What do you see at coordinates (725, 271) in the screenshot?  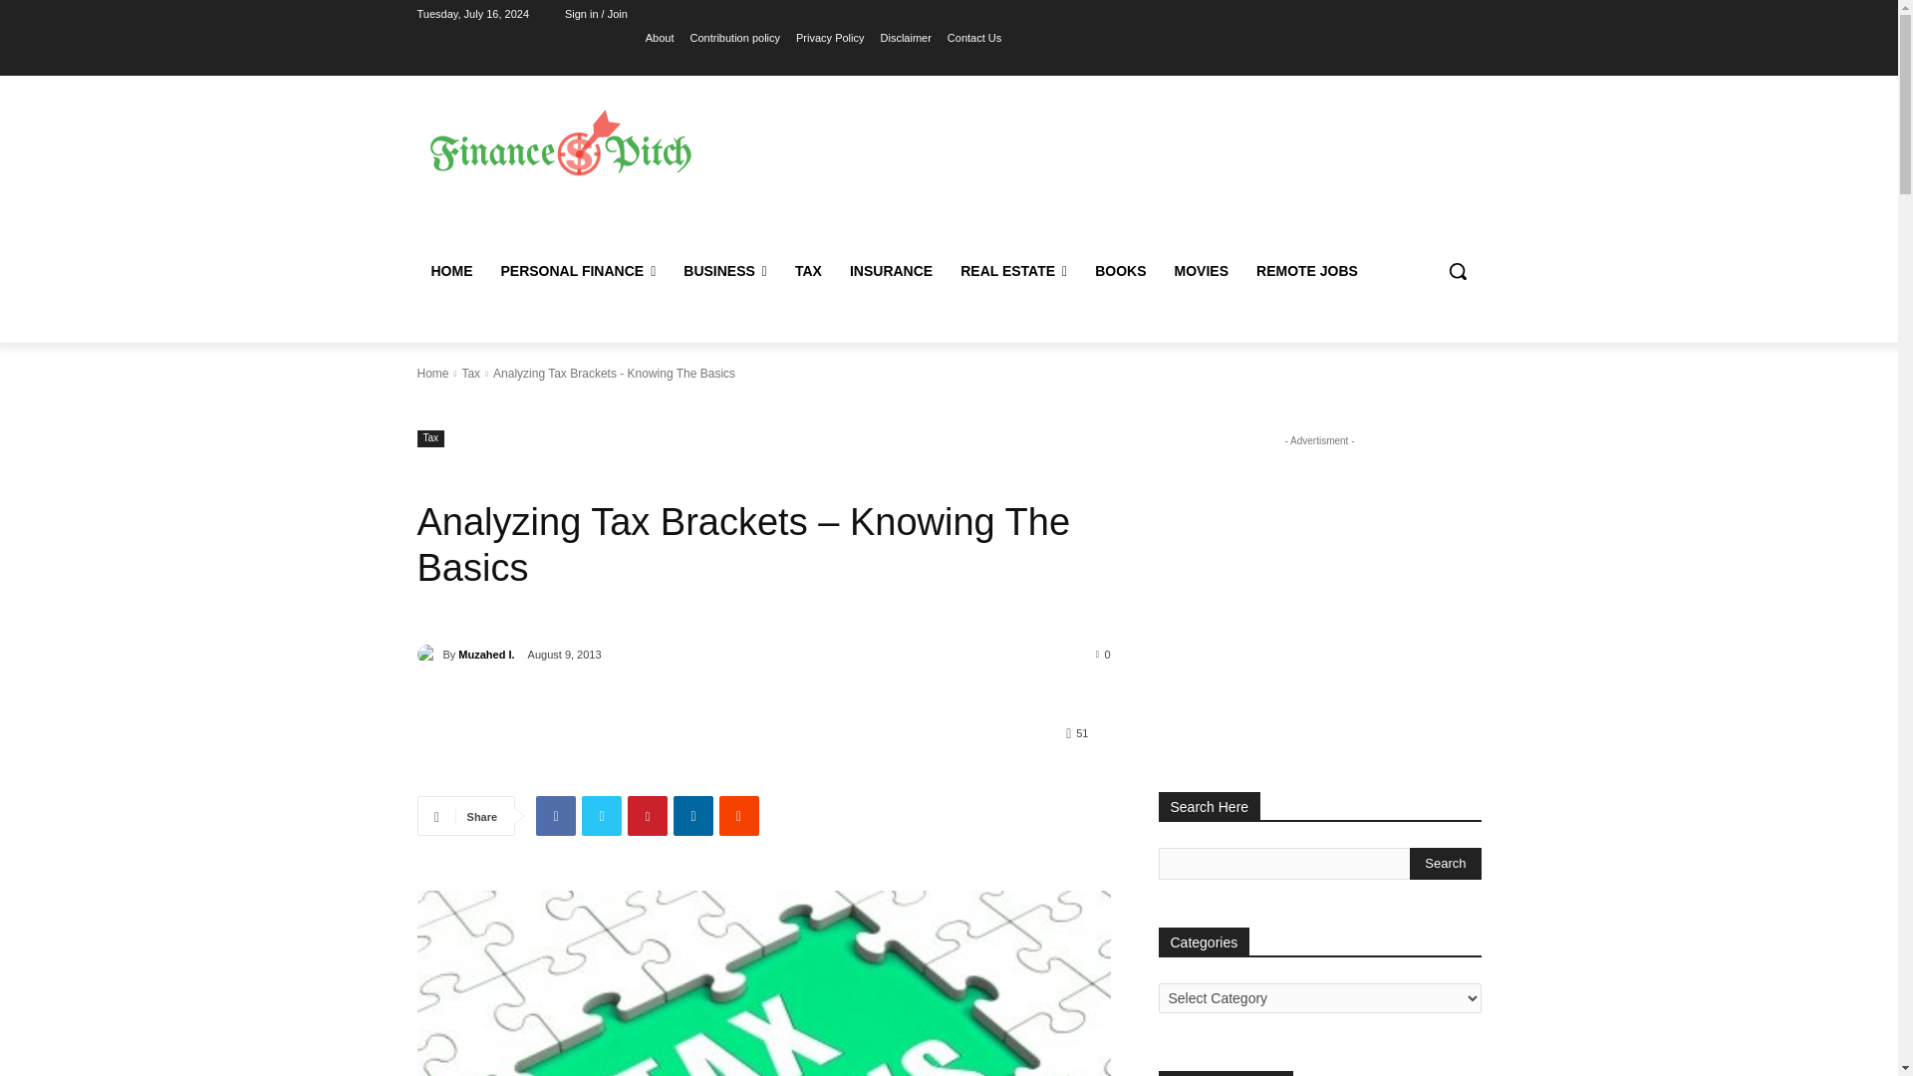 I see `BUSINESS` at bounding box center [725, 271].